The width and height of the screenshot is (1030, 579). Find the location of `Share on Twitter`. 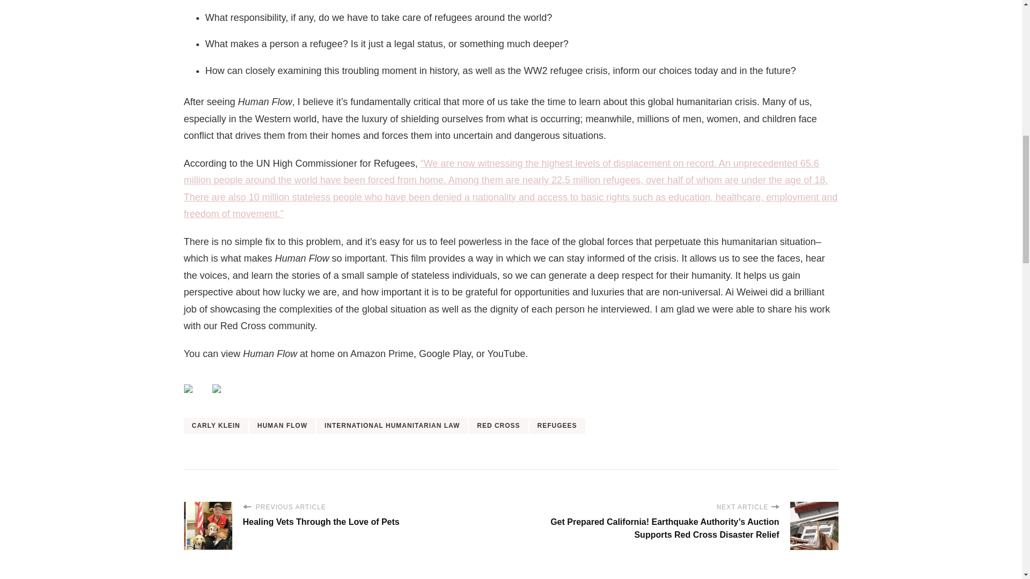

Share on Twitter is located at coordinates (217, 389).